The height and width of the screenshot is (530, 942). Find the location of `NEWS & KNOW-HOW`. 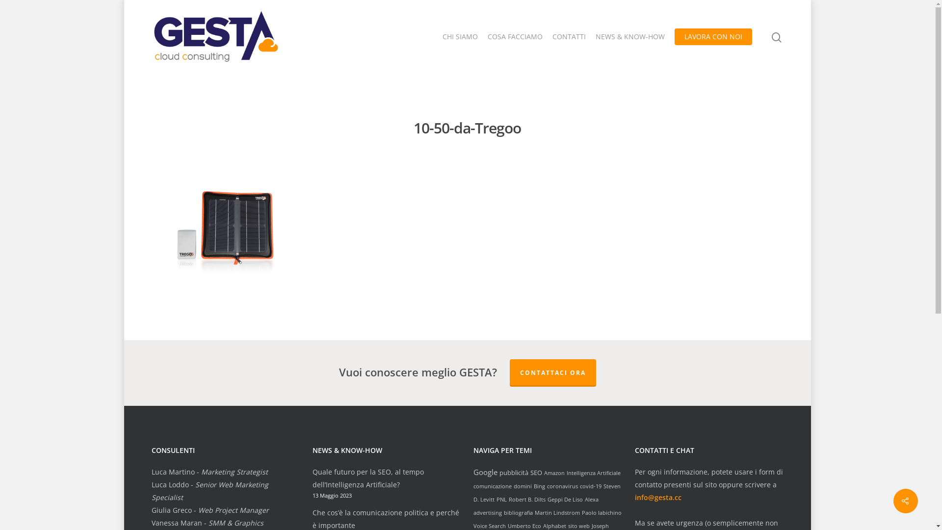

NEWS & KNOW-HOW is located at coordinates (630, 37).